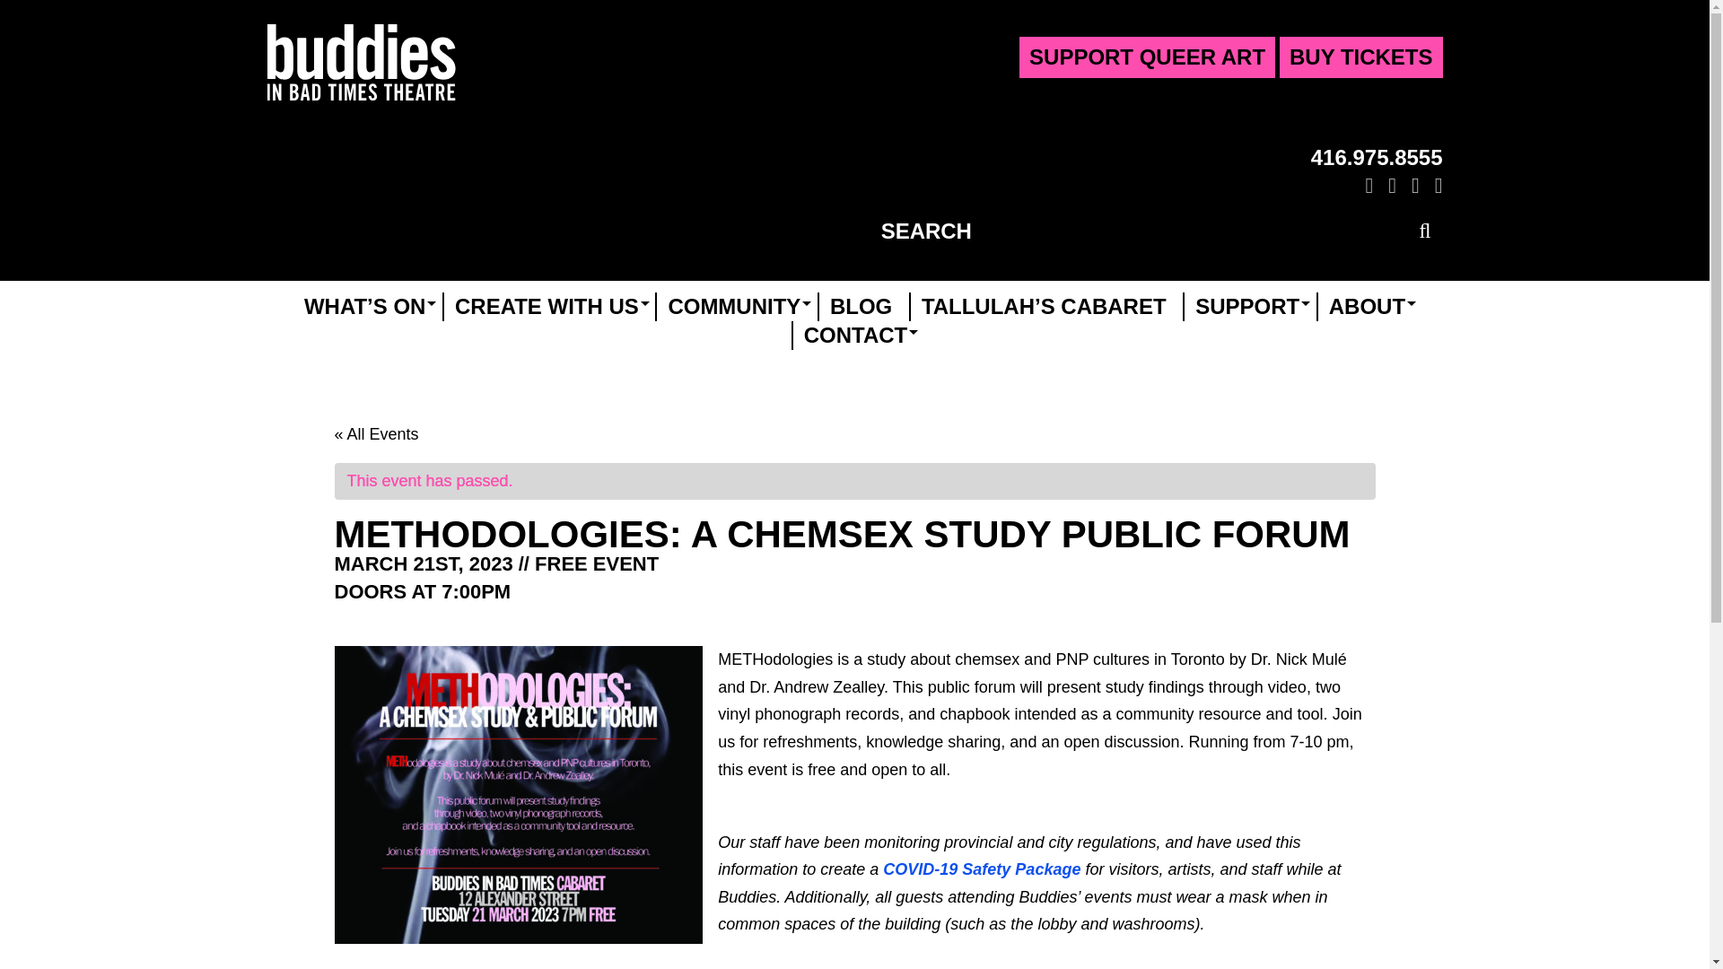 This screenshot has height=969, width=1723. I want to click on CREATE WITH US, so click(547, 307).